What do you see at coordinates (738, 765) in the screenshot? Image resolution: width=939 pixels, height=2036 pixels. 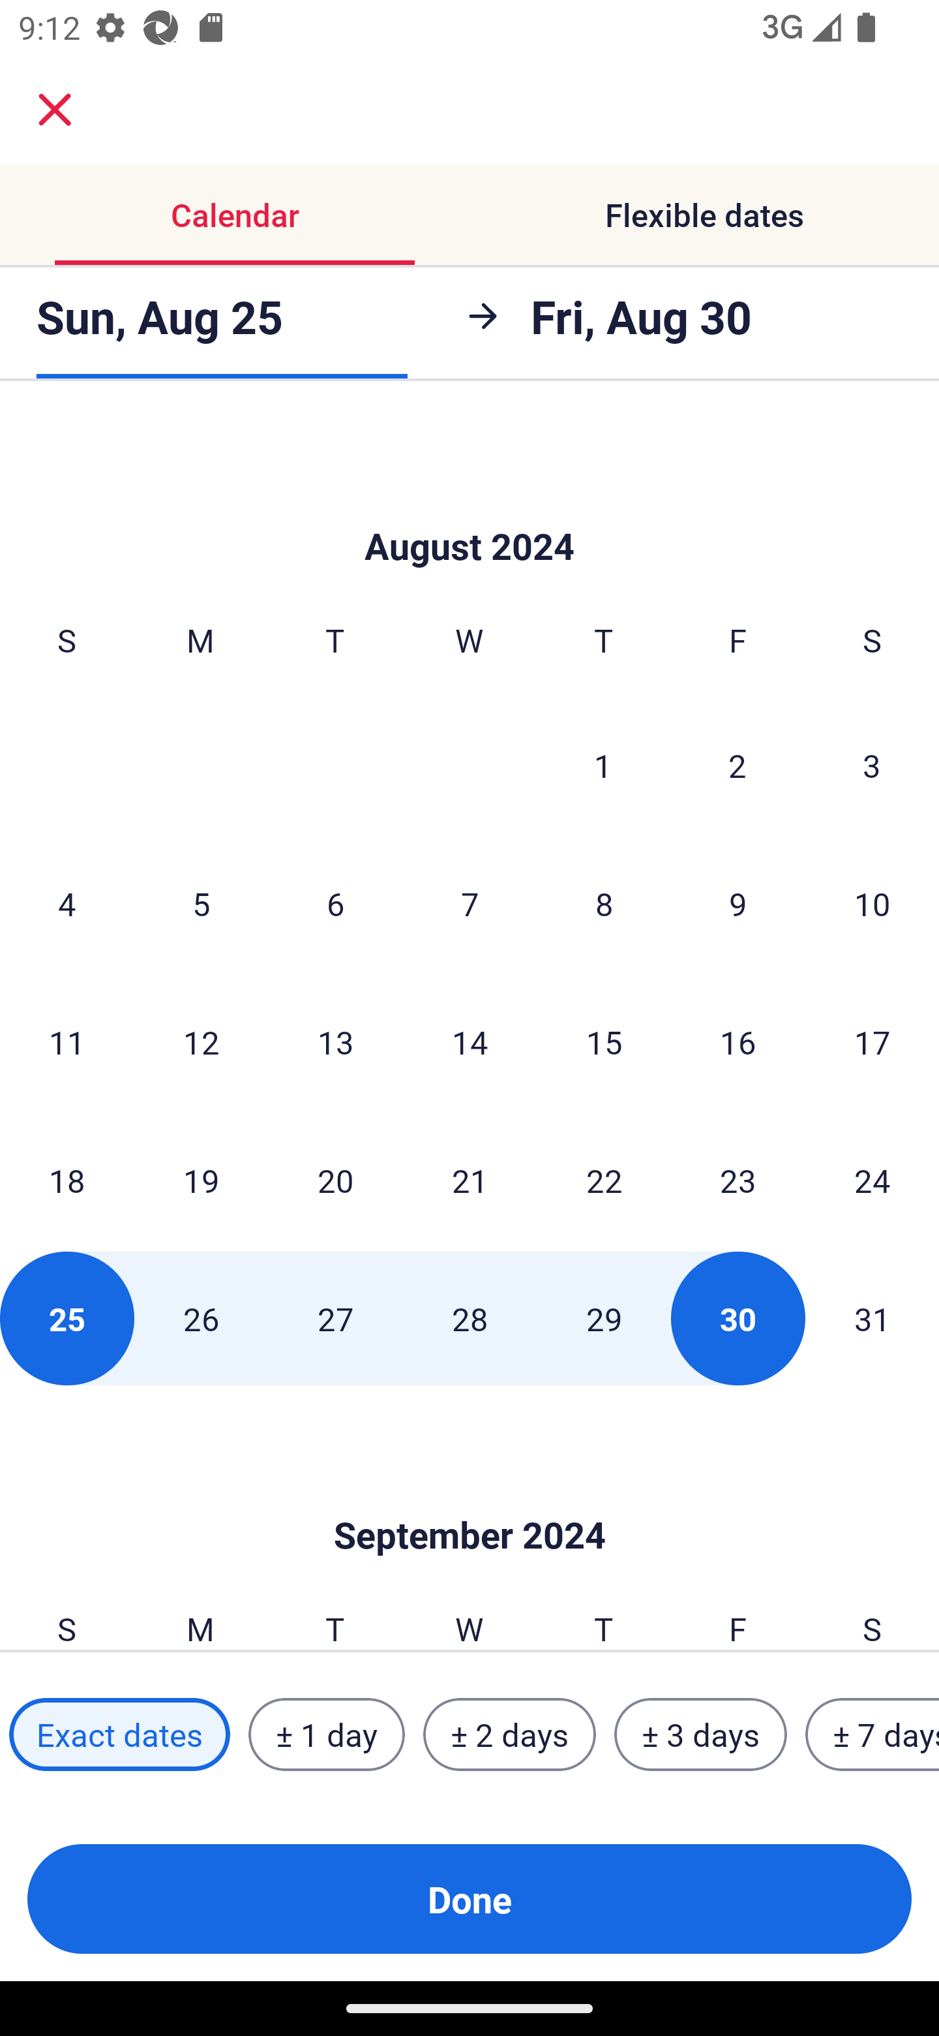 I see `2 Friday, August 2, 2024` at bounding box center [738, 765].